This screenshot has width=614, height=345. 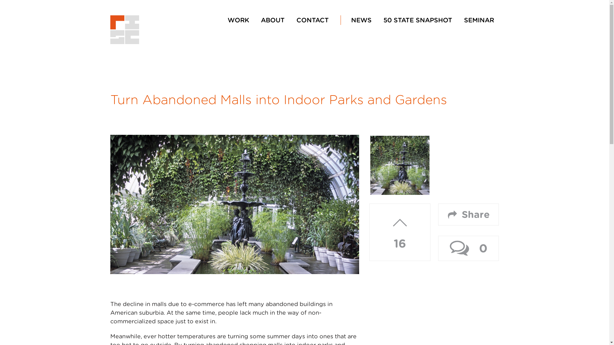 What do you see at coordinates (478, 20) in the screenshot?
I see `SEMINAR` at bounding box center [478, 20].